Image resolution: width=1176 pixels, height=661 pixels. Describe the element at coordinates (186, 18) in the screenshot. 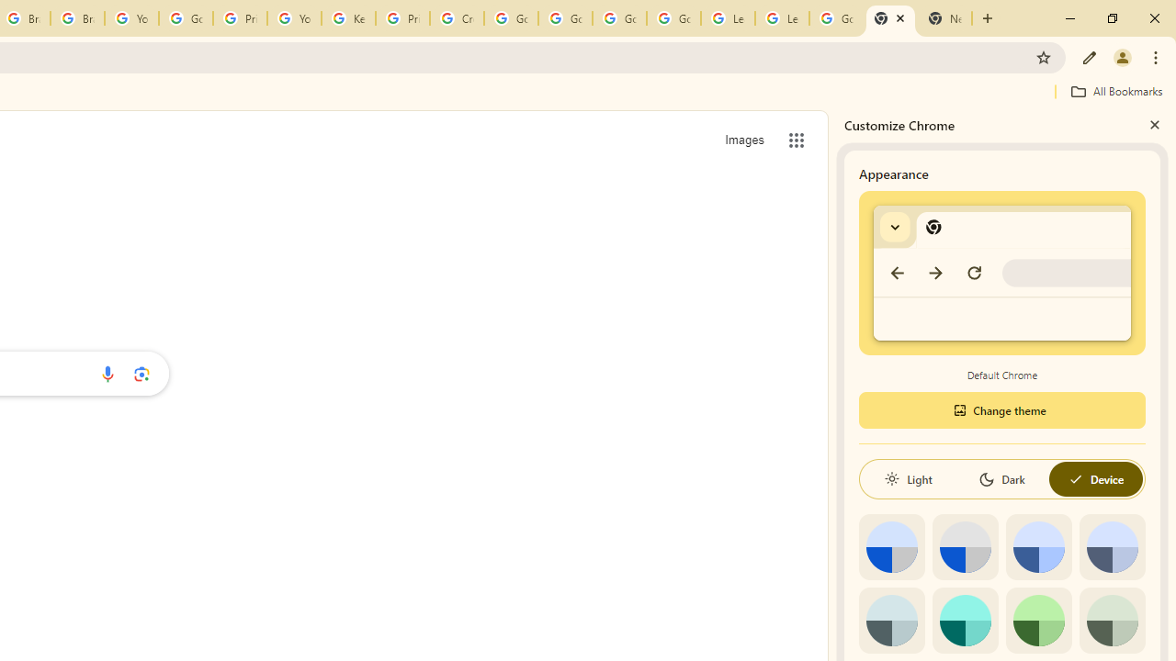

I see `Google Account Help` at that location.